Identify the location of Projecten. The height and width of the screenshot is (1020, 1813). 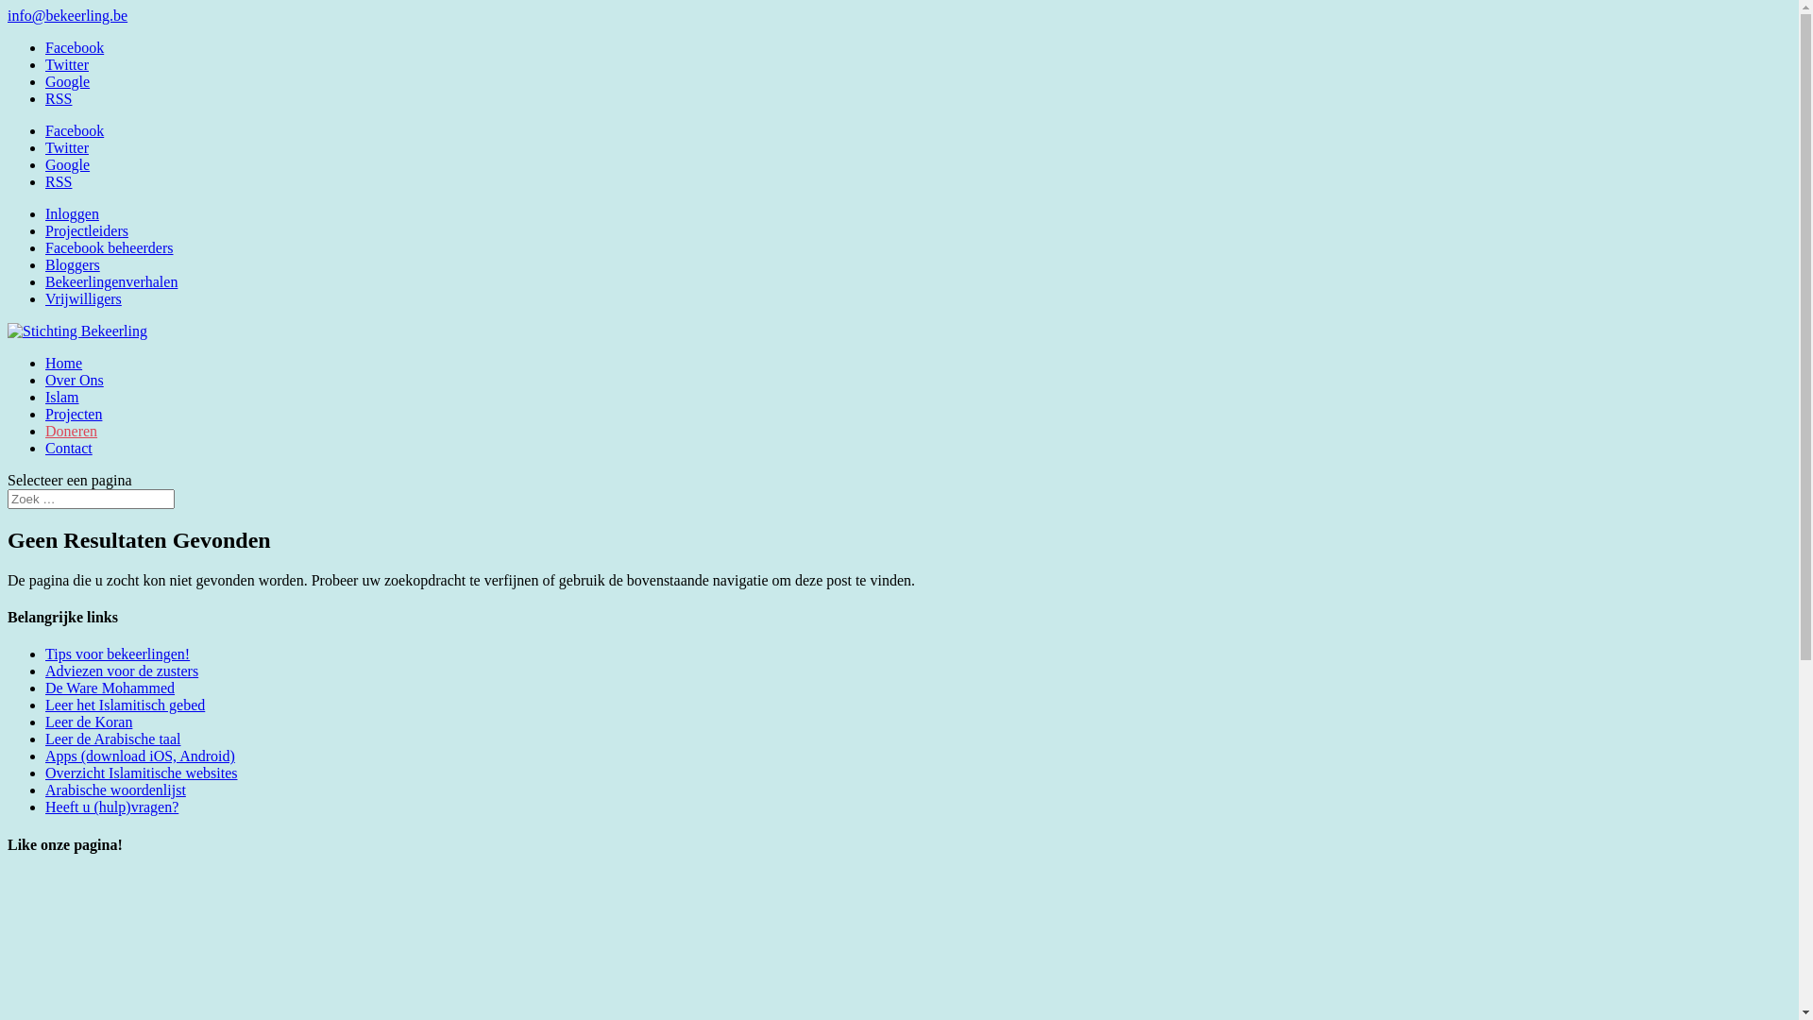
(74, 414).